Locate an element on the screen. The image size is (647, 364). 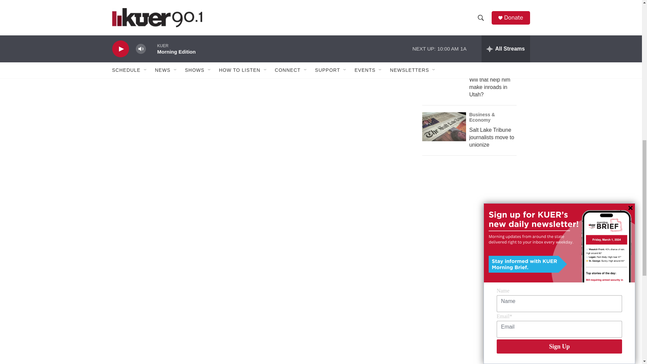
3rd party ad content is located at coordinates (472, 324).